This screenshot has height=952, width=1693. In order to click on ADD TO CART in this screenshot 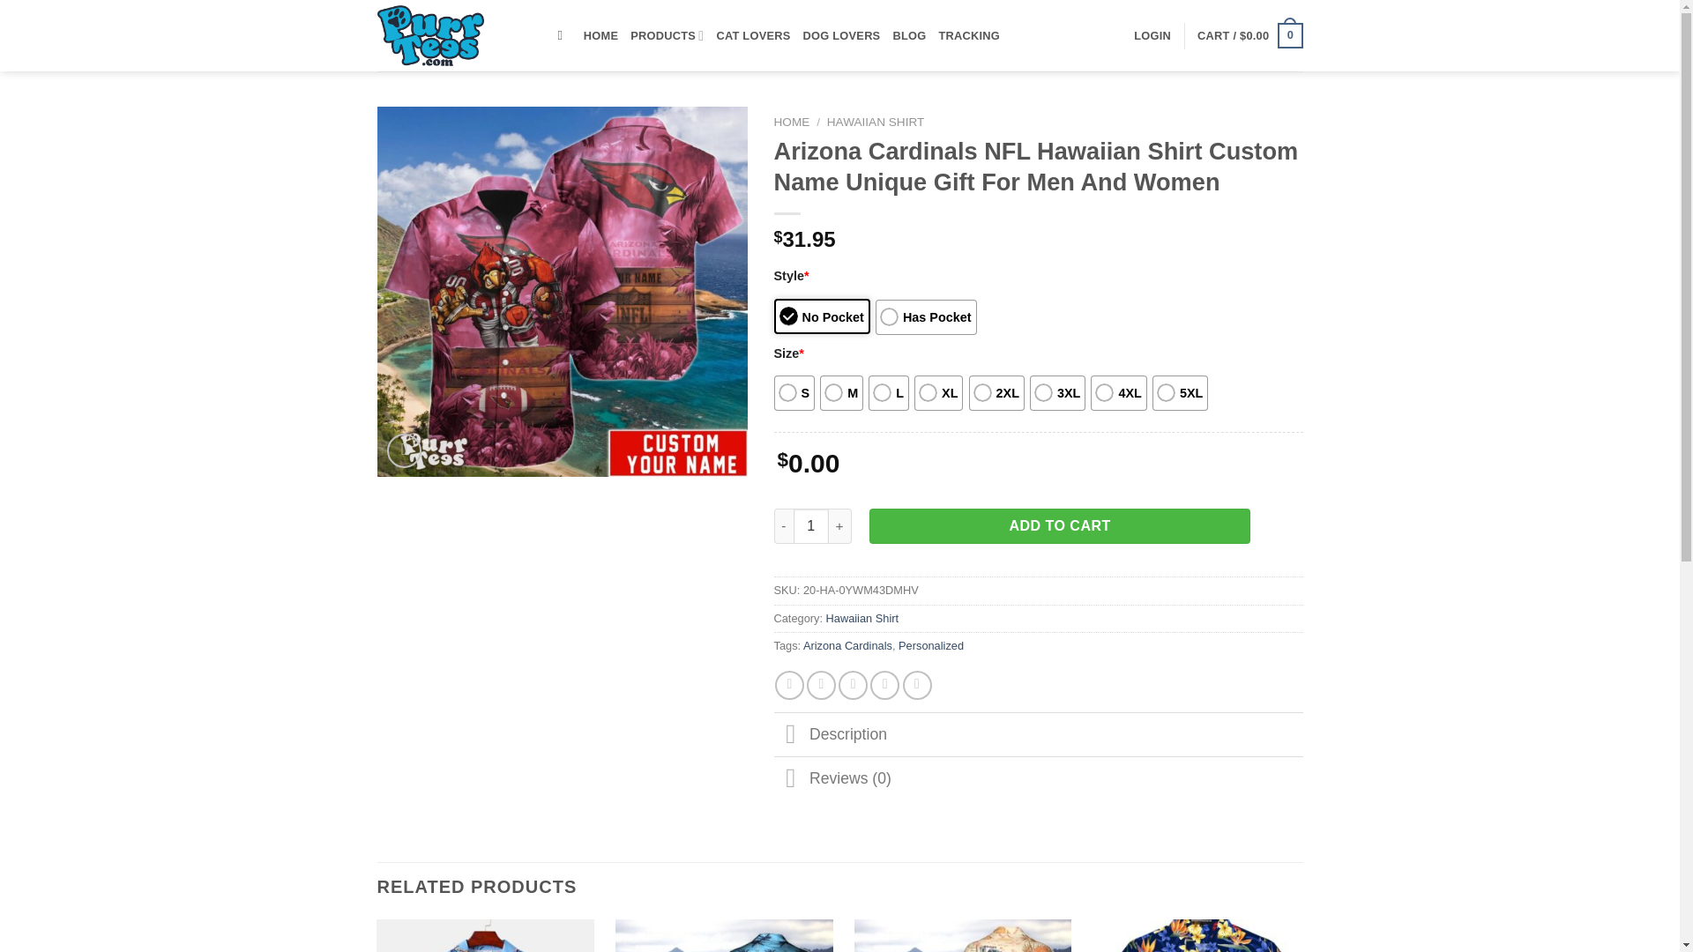, I will do `click(1060, 525)`.